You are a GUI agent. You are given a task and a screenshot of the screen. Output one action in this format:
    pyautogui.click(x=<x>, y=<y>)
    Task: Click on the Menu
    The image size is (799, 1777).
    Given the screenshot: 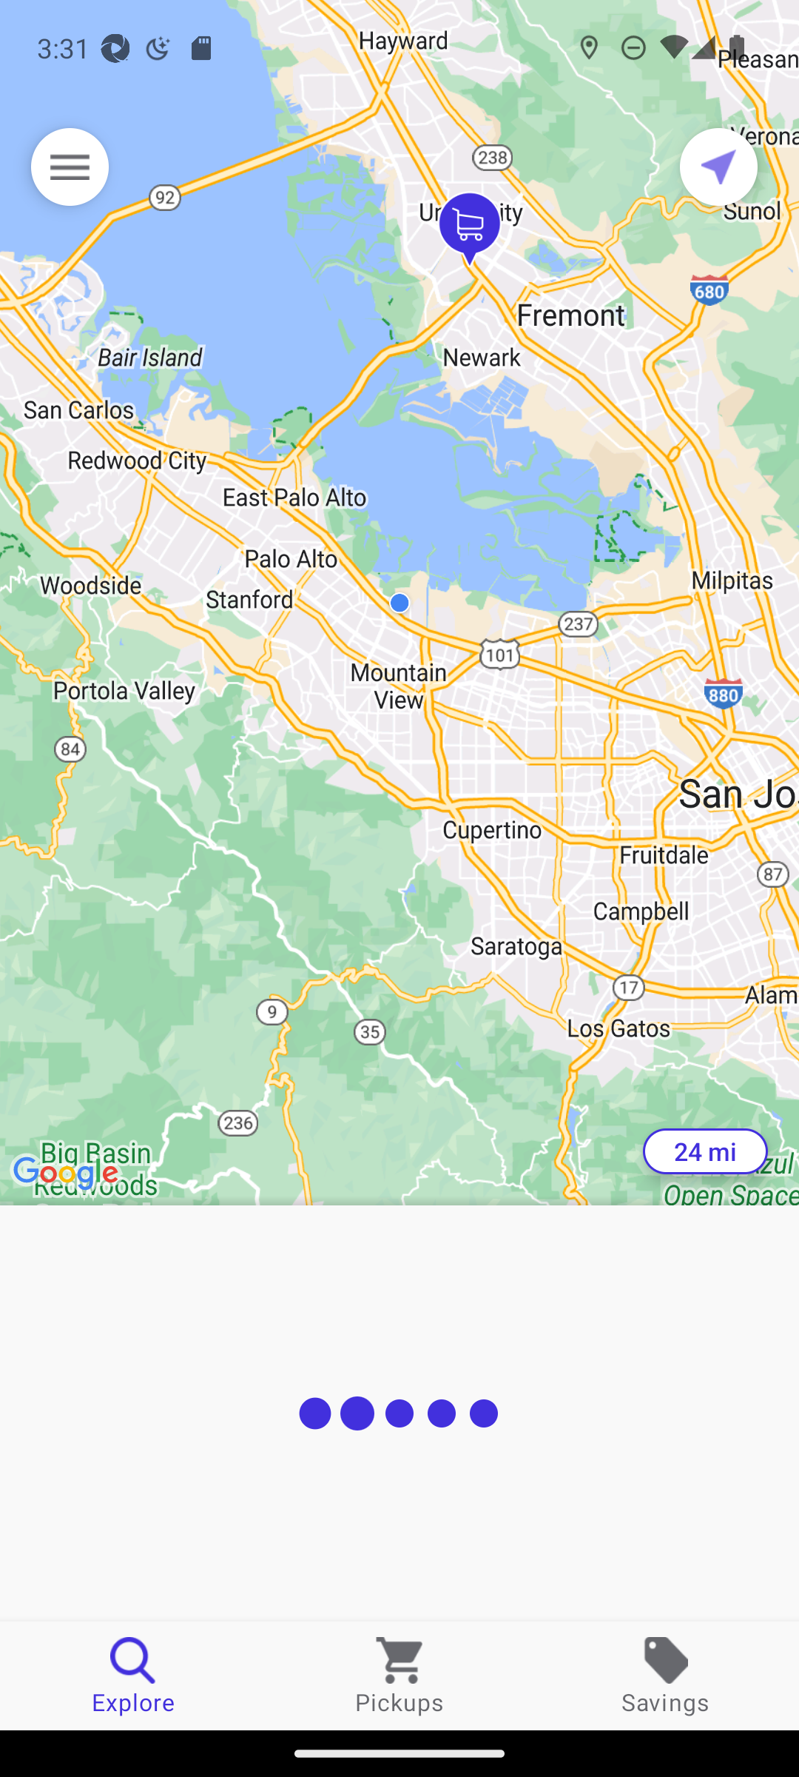 What is the action you would take?
    pyautogui.click(x=70, y=167)
    